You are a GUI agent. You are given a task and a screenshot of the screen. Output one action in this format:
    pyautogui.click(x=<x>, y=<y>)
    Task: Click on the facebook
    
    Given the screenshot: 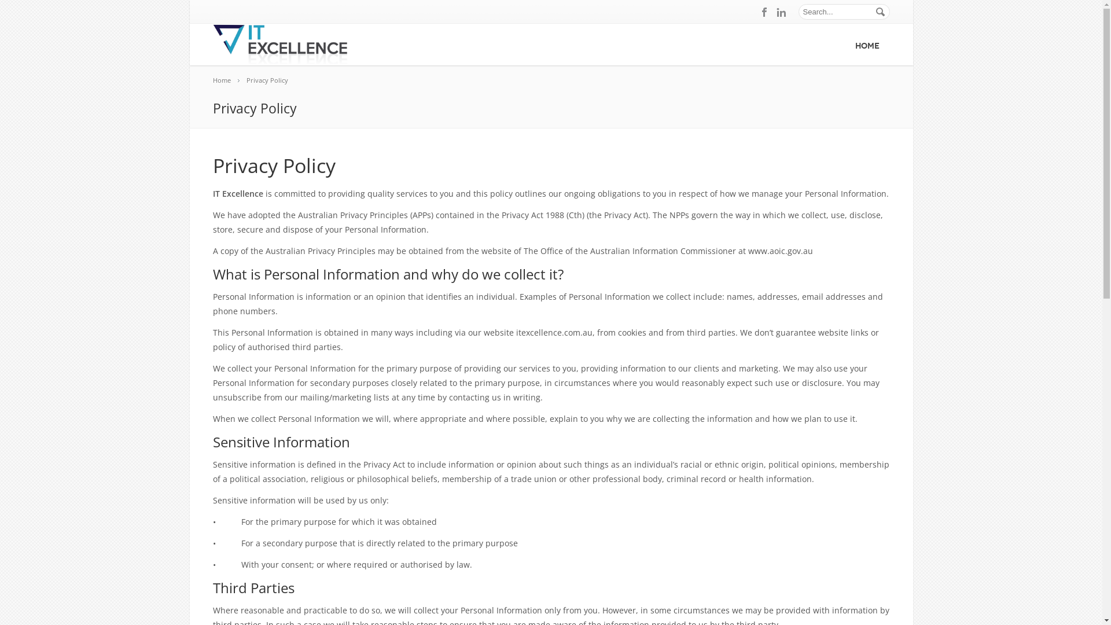 What is the action you would take?
    pyautogui.click(x=765, y=12)
    